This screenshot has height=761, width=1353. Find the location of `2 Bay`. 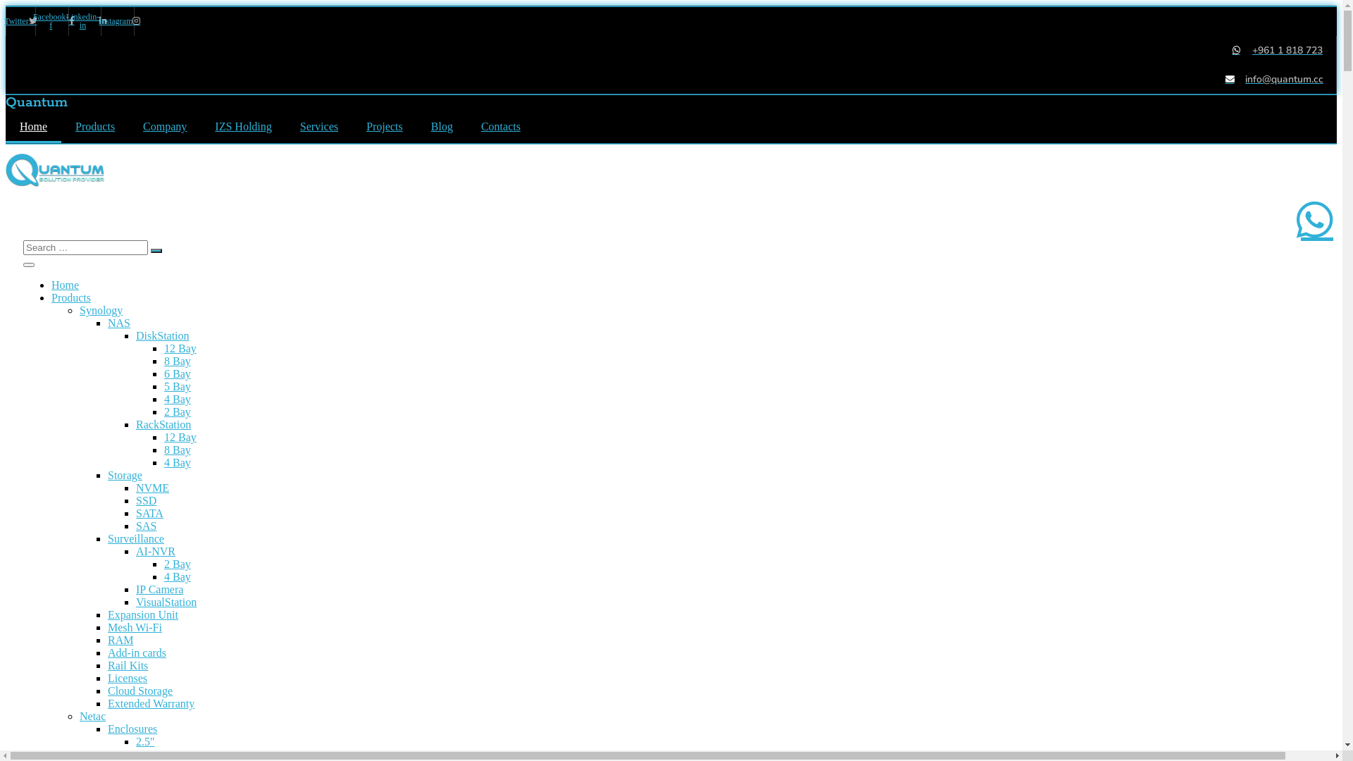

2 Bay is located at coordinates (178, 564).